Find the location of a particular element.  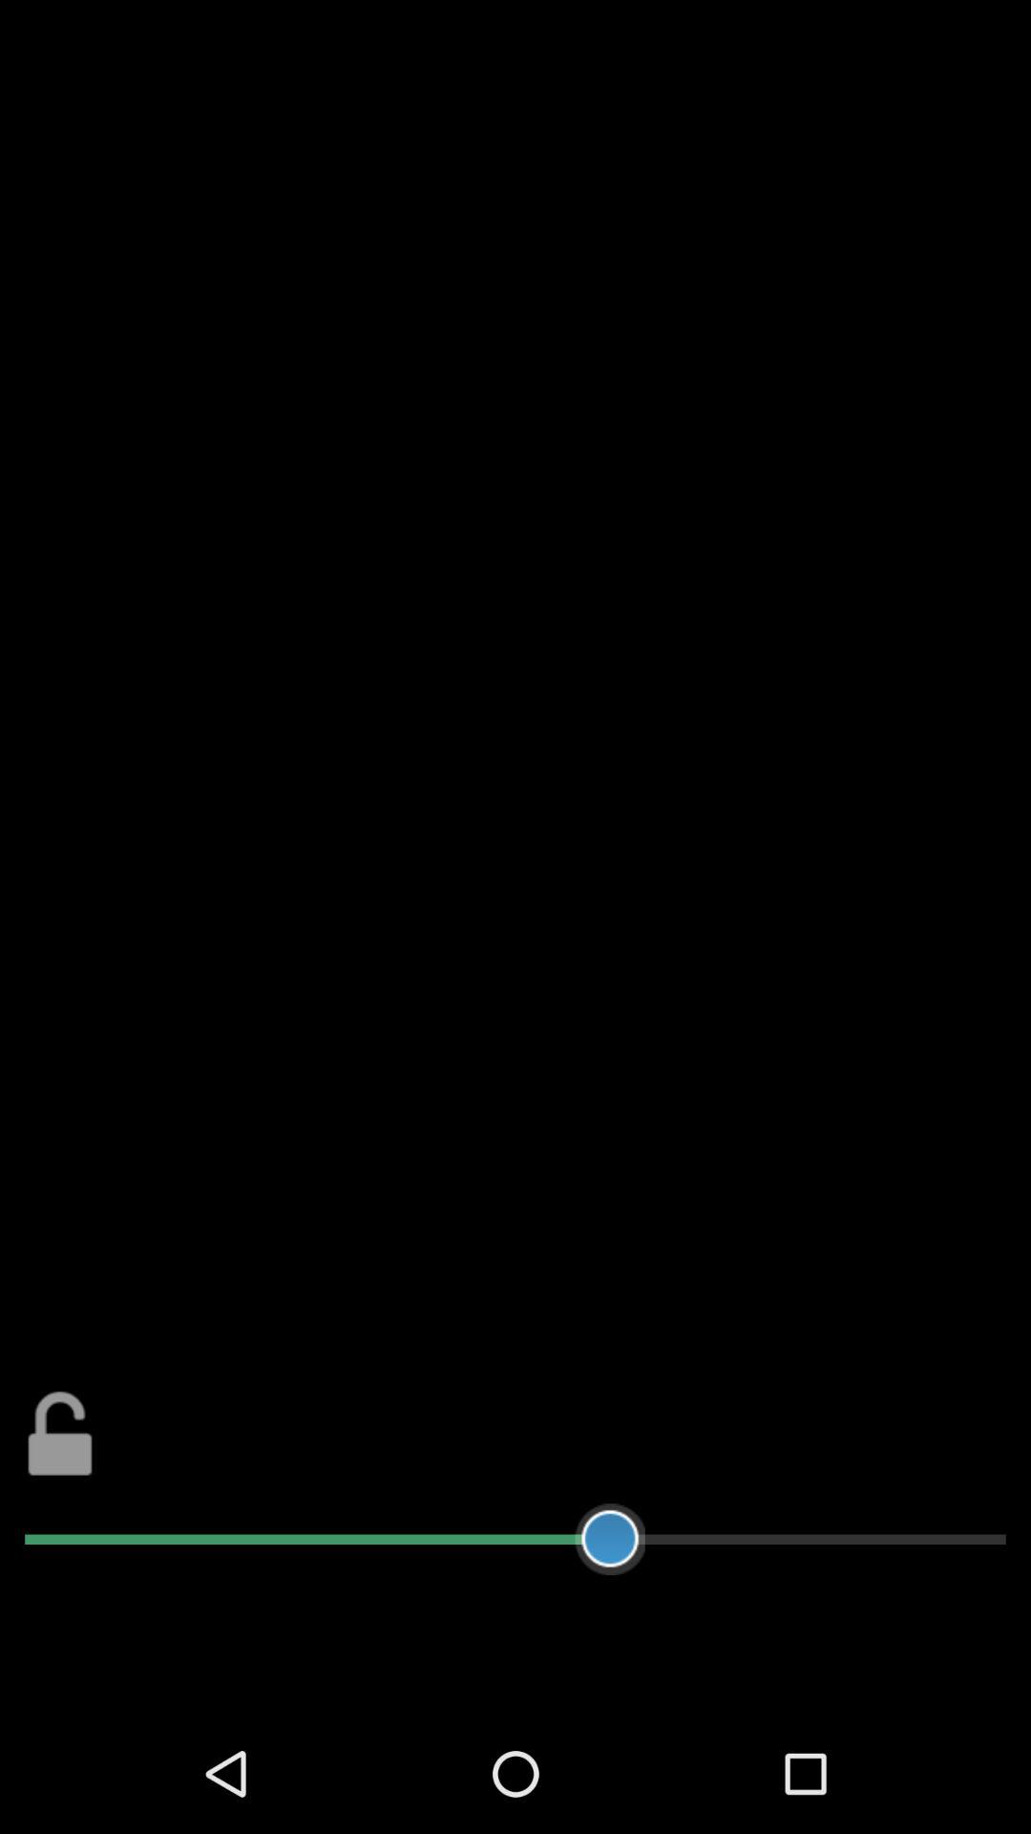

lock screen is located at coordinates (61, 1433).